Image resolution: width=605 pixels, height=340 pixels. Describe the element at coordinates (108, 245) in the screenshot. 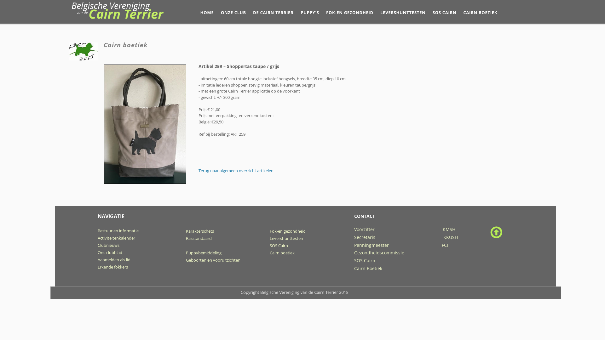

I see `Clubnieuws` at that location.